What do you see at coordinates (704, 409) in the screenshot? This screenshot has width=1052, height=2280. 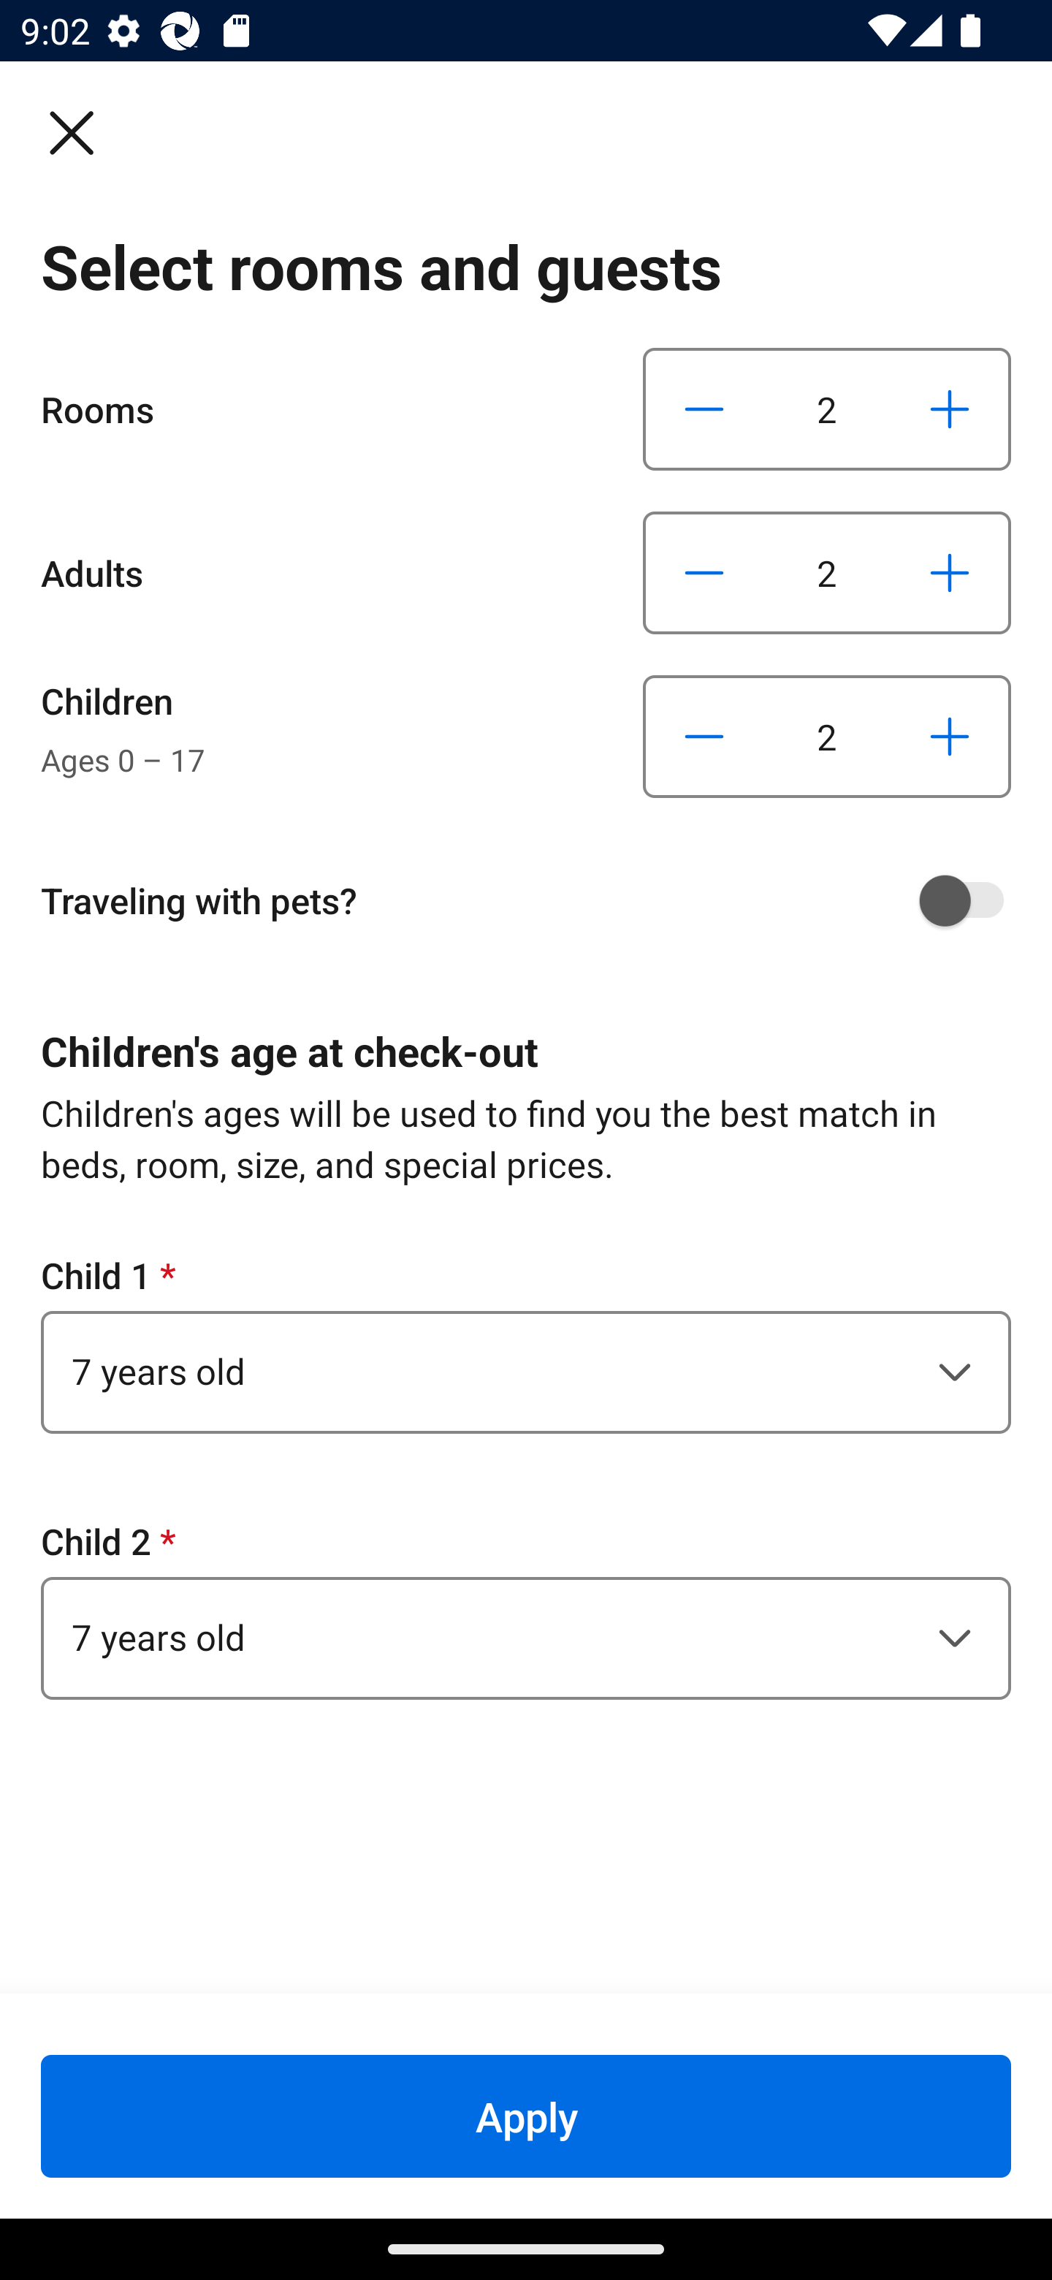 I see `Decrease` at bounding box center [704, 409].